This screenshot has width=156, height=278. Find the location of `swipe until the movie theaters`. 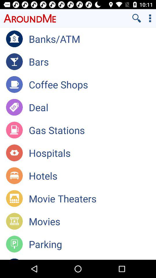

swipe until the movie theaters is located at coordinates (92, 198).